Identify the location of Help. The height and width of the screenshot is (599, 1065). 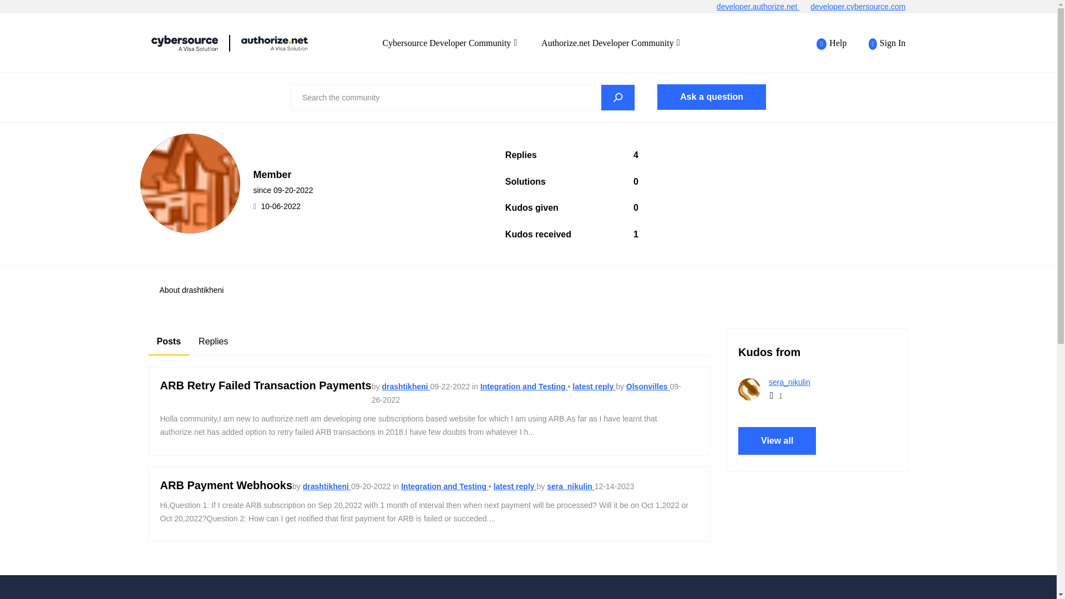
(831, 43).